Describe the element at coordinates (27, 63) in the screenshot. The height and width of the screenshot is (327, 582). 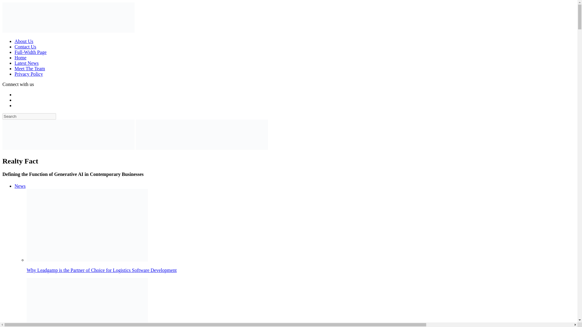
I see `Latest News` at that location.